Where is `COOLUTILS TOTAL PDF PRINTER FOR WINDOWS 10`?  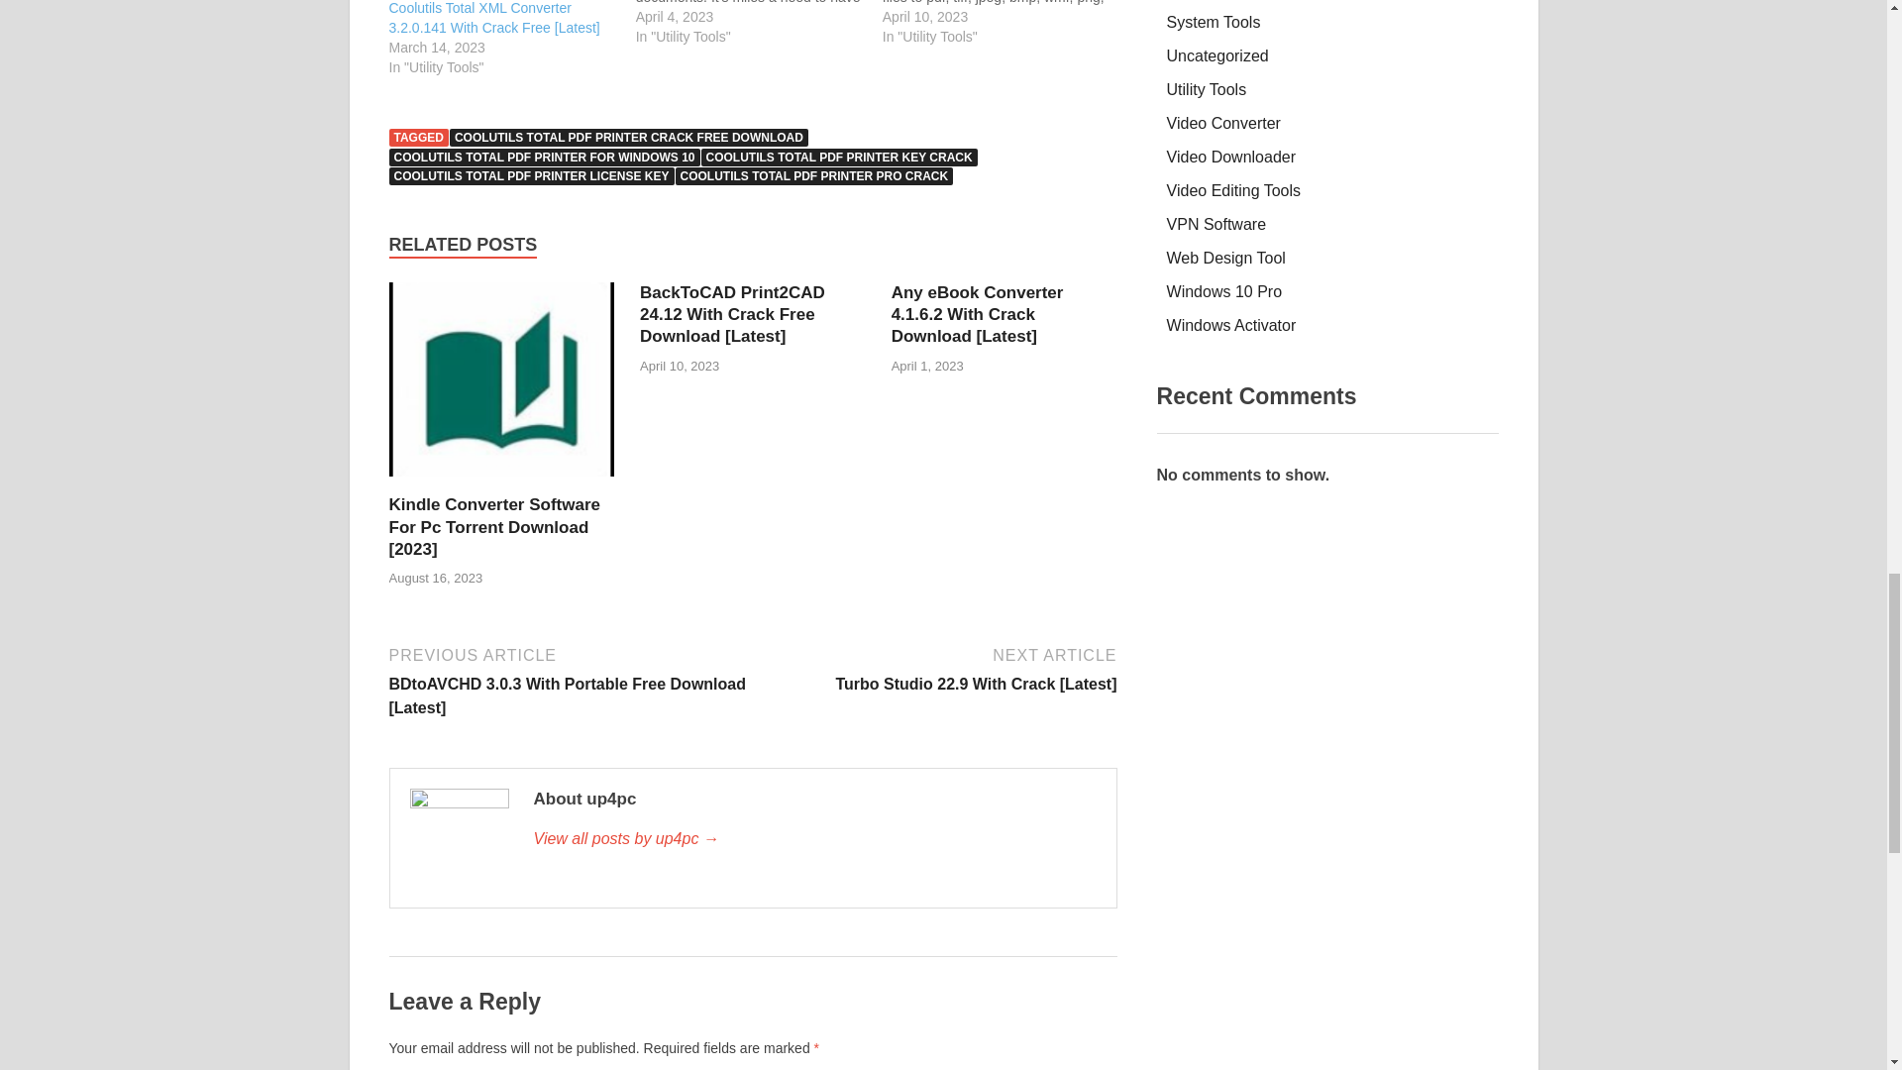 COOLUTILS TOTAL PDF PRINTER FOR WINDOWS 10 is located at coordinates (543, 158).